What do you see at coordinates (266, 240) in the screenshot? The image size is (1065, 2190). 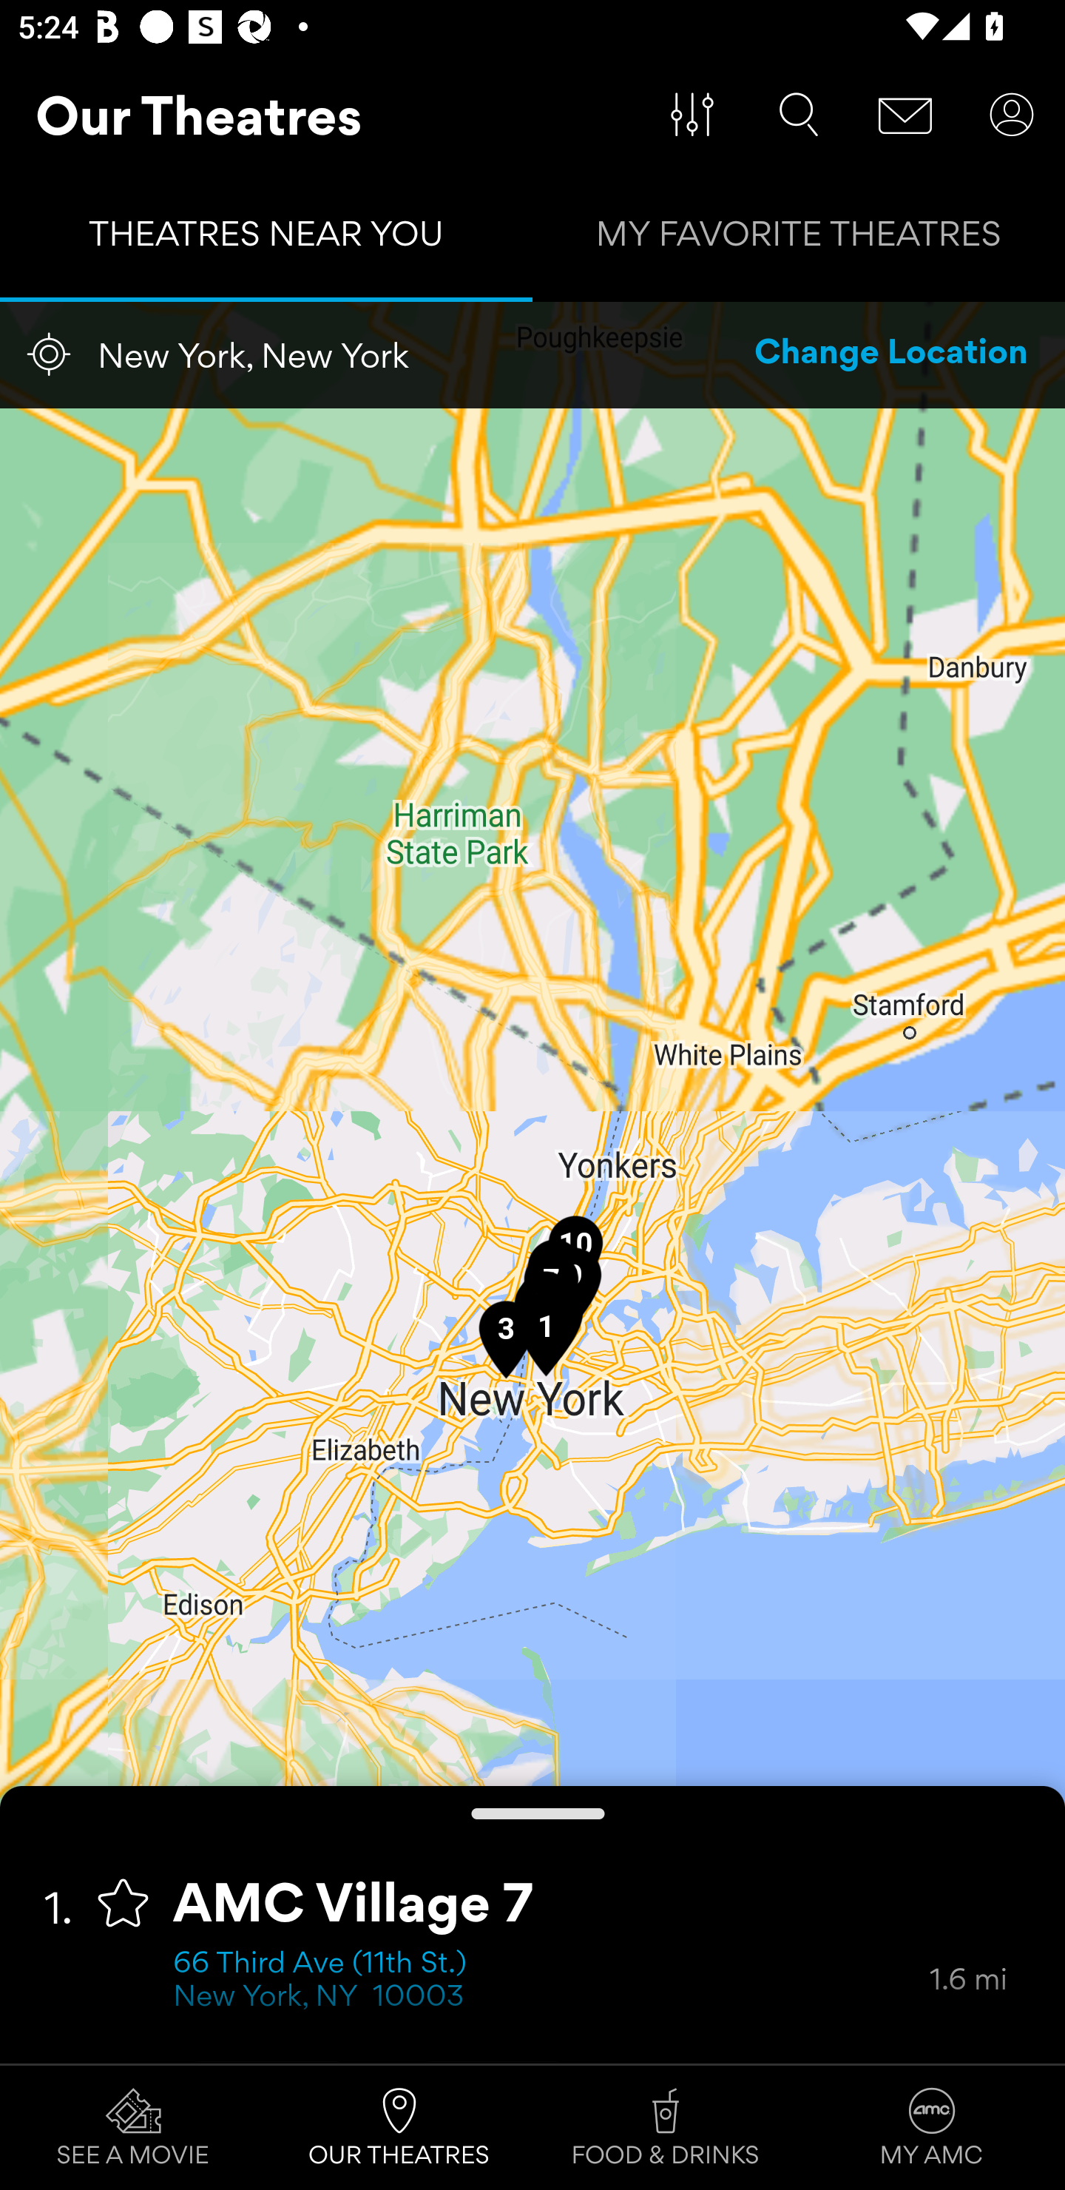 I see `THEATRES NEAR YOU
Tab 1 of 2` at bounding box center [266, 240].